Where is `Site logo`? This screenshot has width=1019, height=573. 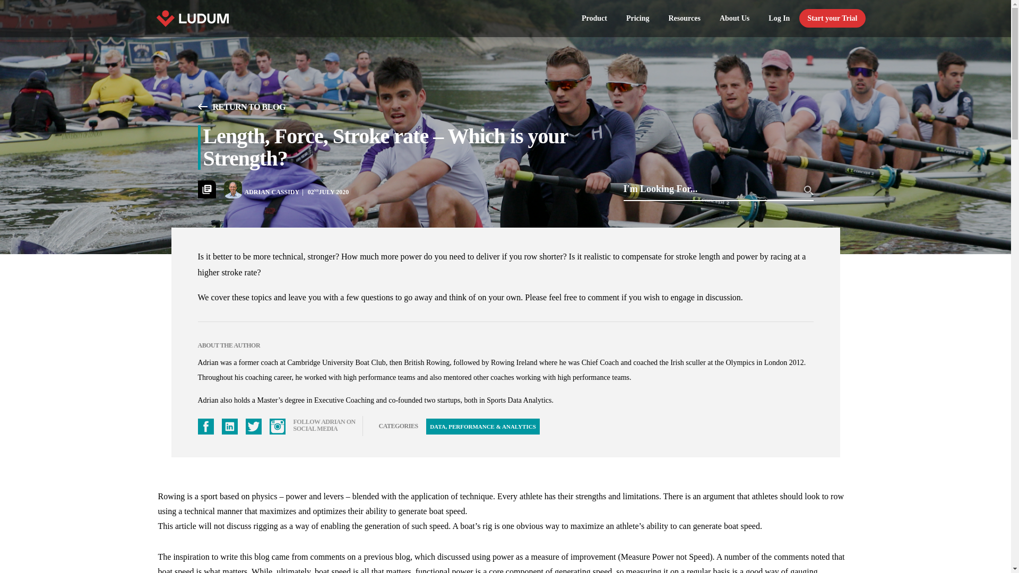
Site logo is located at coordinates (191, 19).